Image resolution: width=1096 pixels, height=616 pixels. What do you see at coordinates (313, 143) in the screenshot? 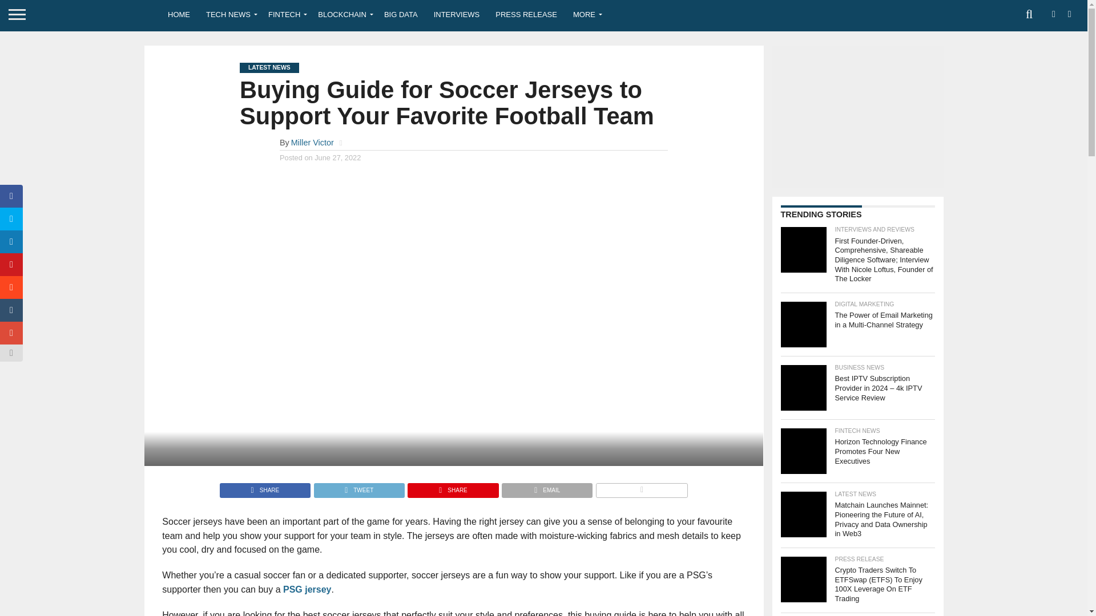
I see `Posts by Miller Victor` at bounding box center [313, 143].